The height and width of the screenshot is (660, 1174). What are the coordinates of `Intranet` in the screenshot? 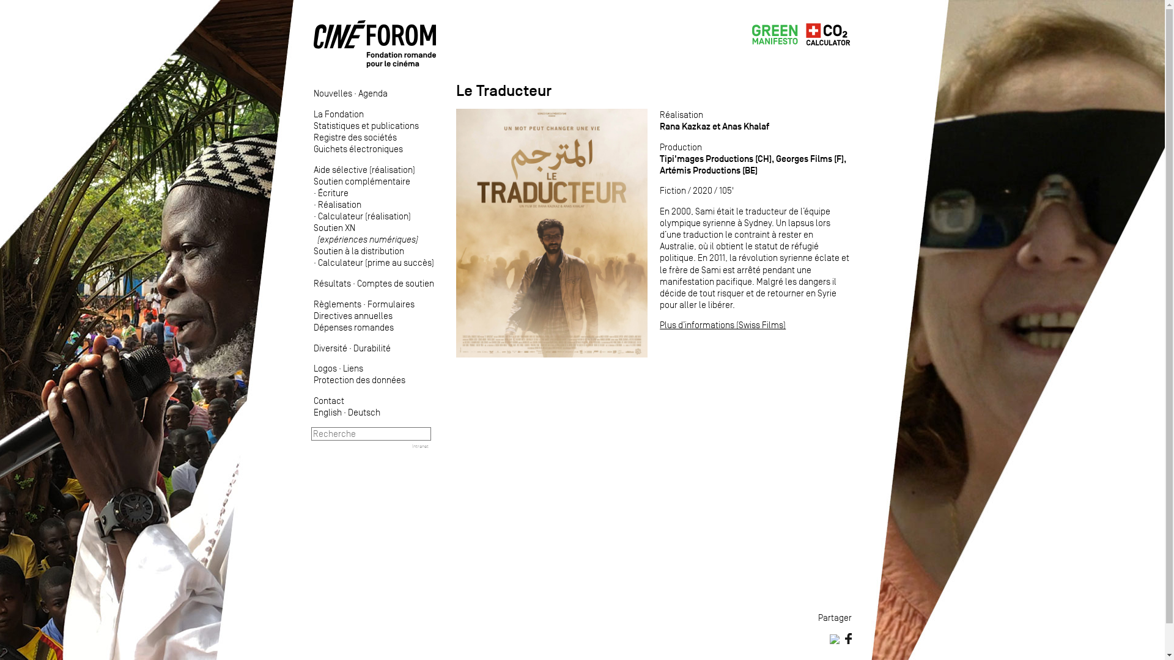 It's located at (421, 446).